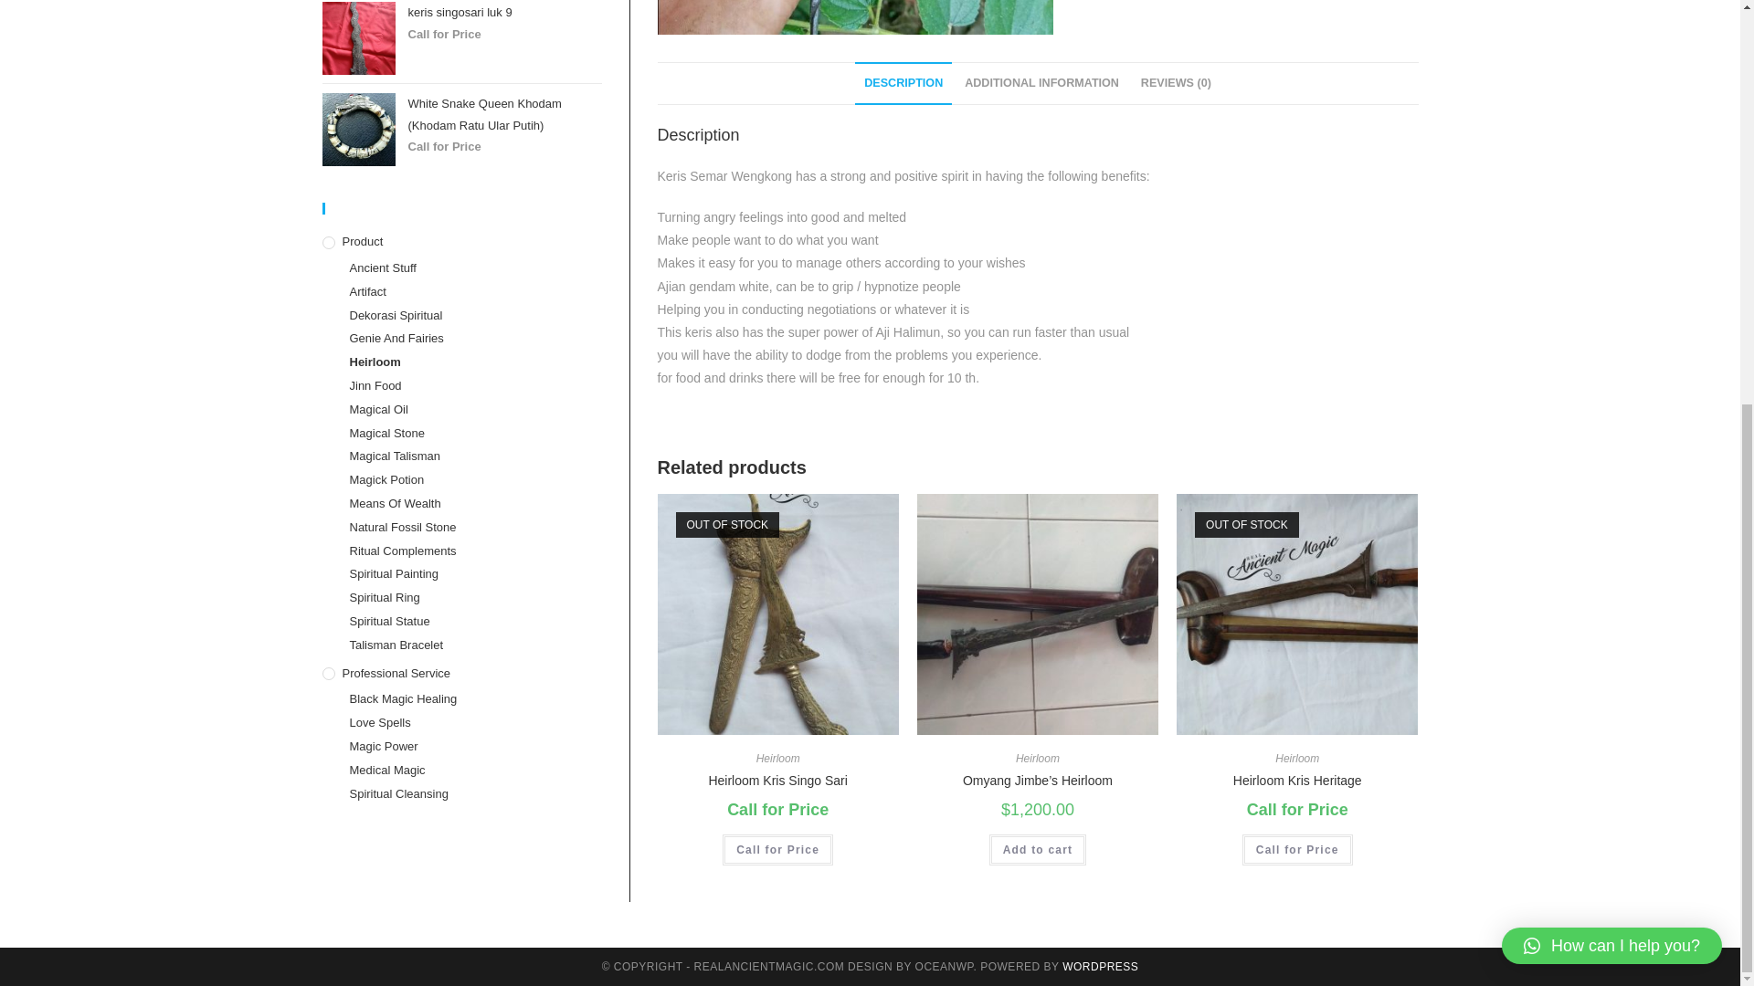 The height and width of the screenshot is (986, 1754). What do you see at coordinates (1100, 966) in the screenshot?
I see `WordPress` at bounding box center [1100, 966].